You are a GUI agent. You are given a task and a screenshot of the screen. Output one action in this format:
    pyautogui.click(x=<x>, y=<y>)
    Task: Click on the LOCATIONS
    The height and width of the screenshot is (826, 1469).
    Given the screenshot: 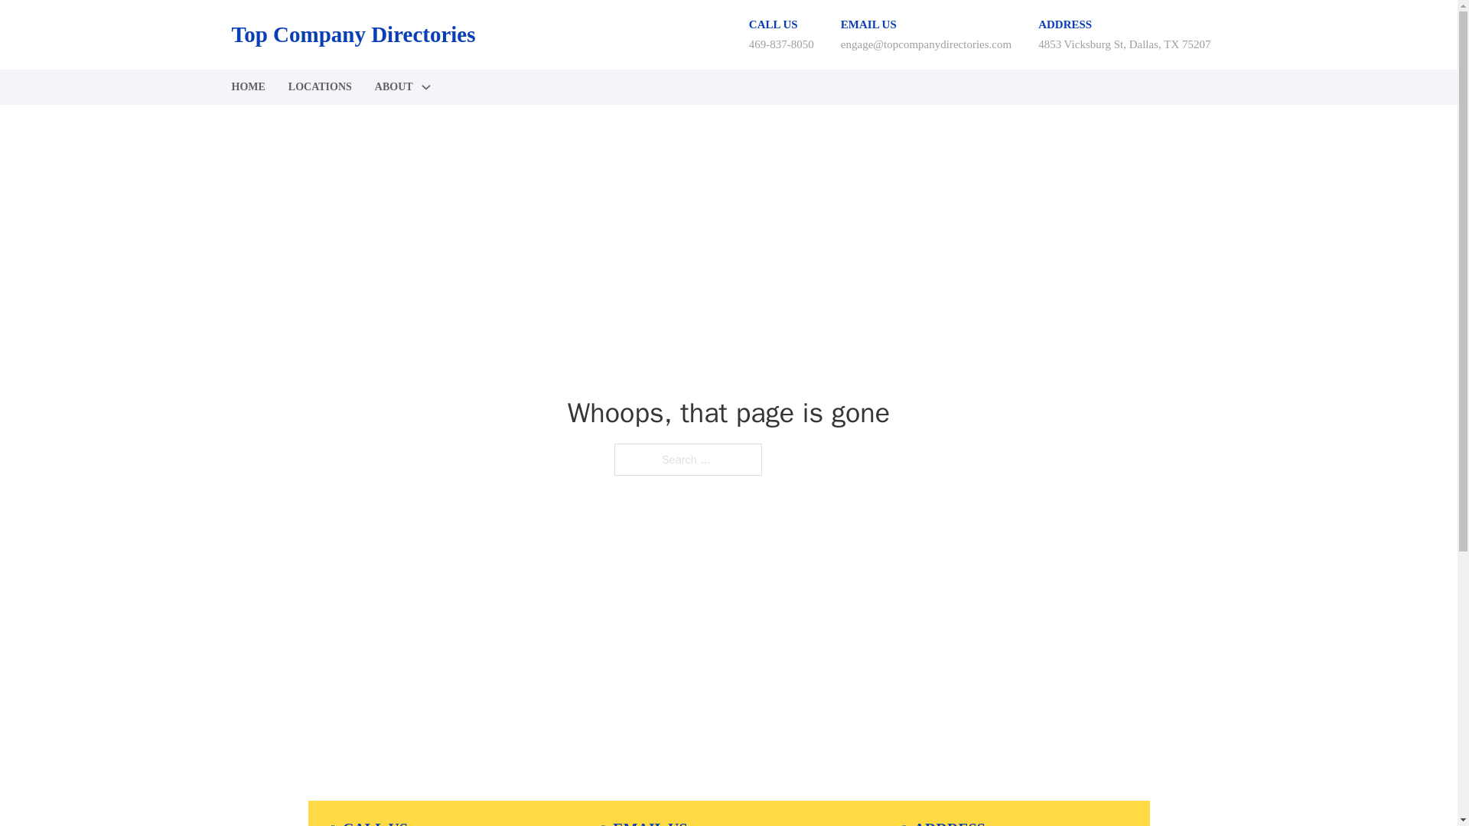 What is the action you would take?
    pyautogui.click(x=320, y=87)
    